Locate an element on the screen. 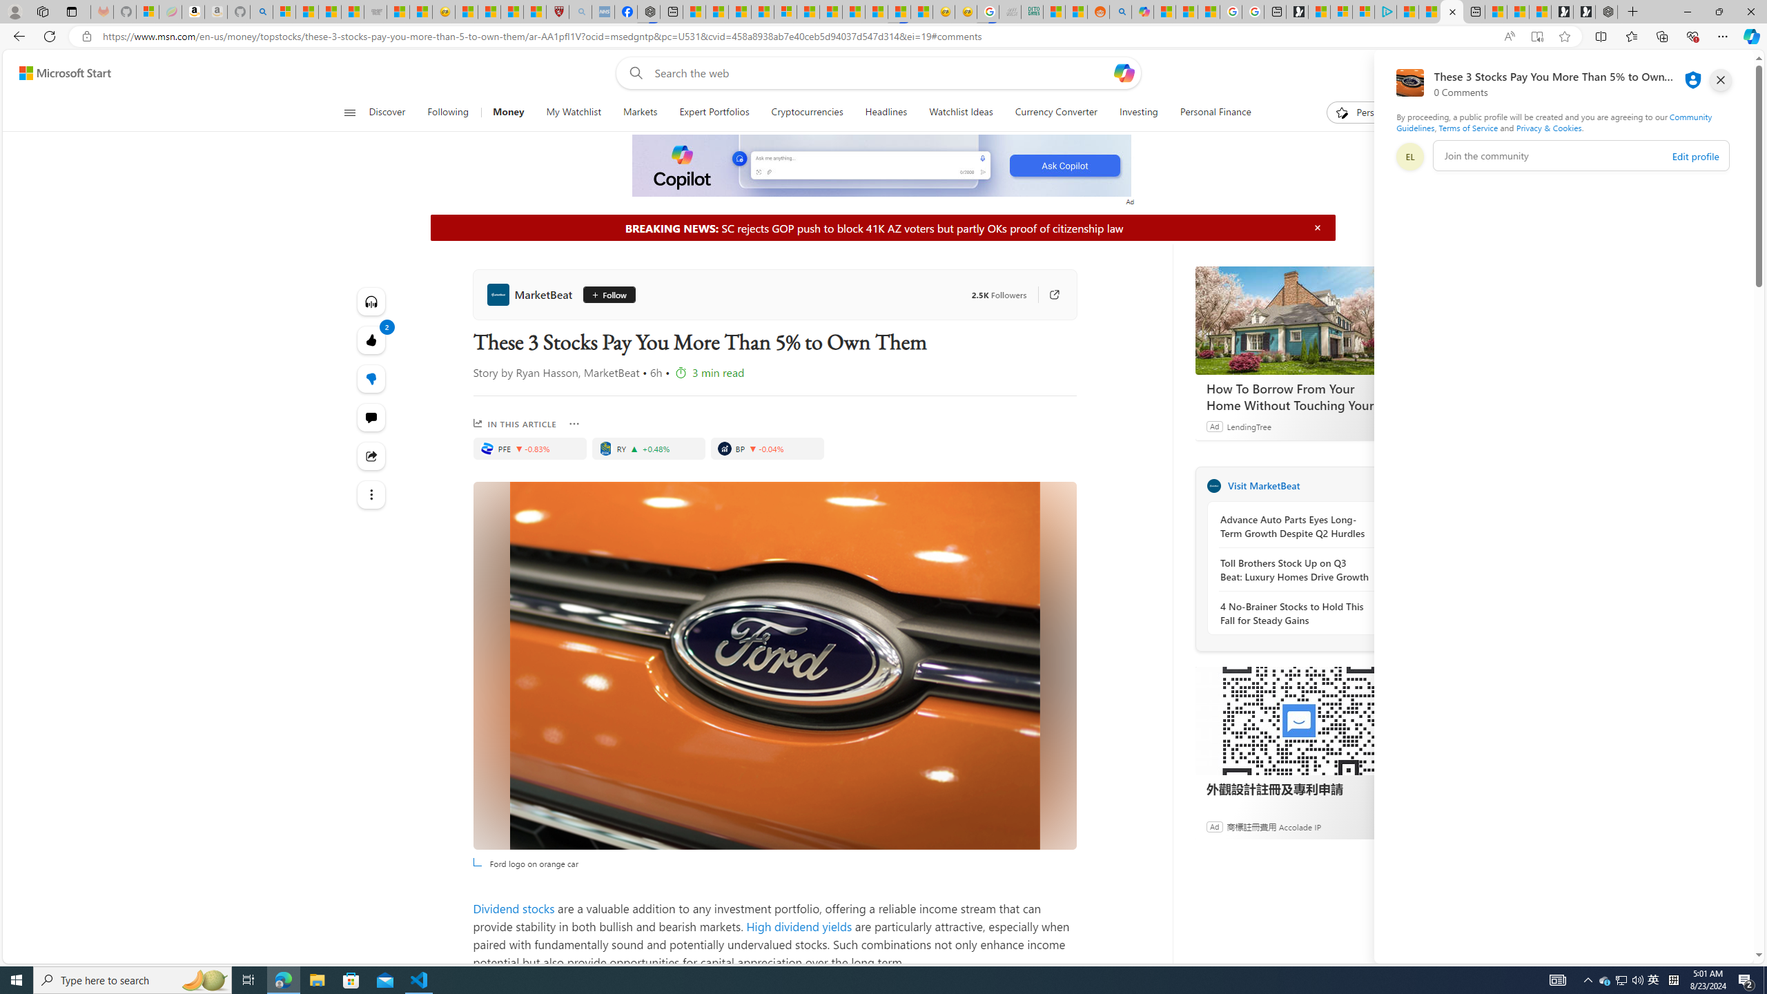  PFE, PFIZER INC.. Price is 28.79. Decreased by -0.83% is located at coordinates (530, 448).